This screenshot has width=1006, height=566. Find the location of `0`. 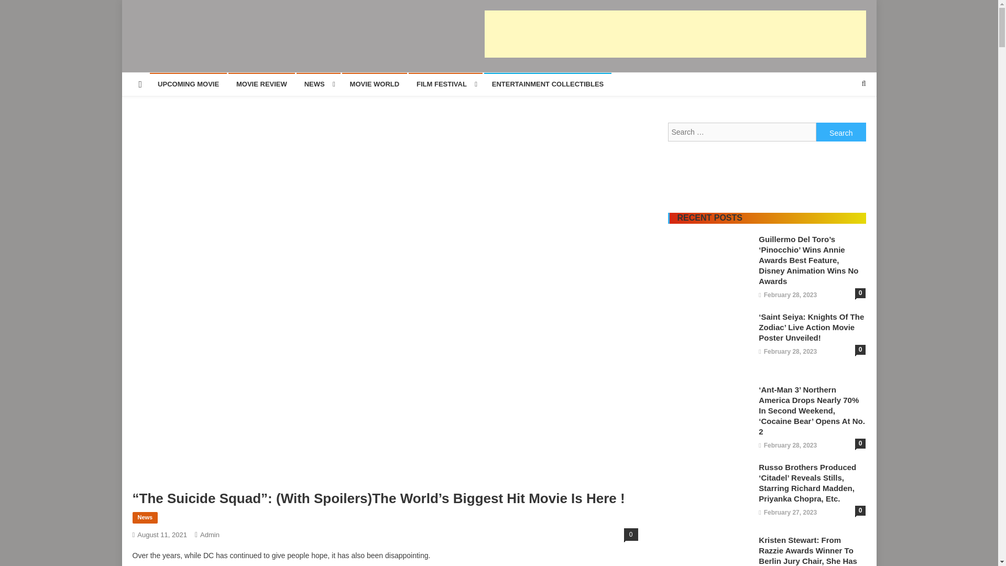

0 is located at coordinates (631, 535).